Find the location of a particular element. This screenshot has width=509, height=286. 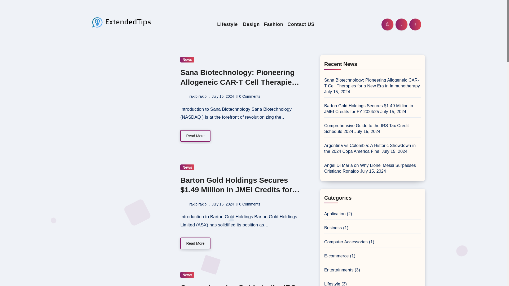

News is located at coordinates (187, 275).